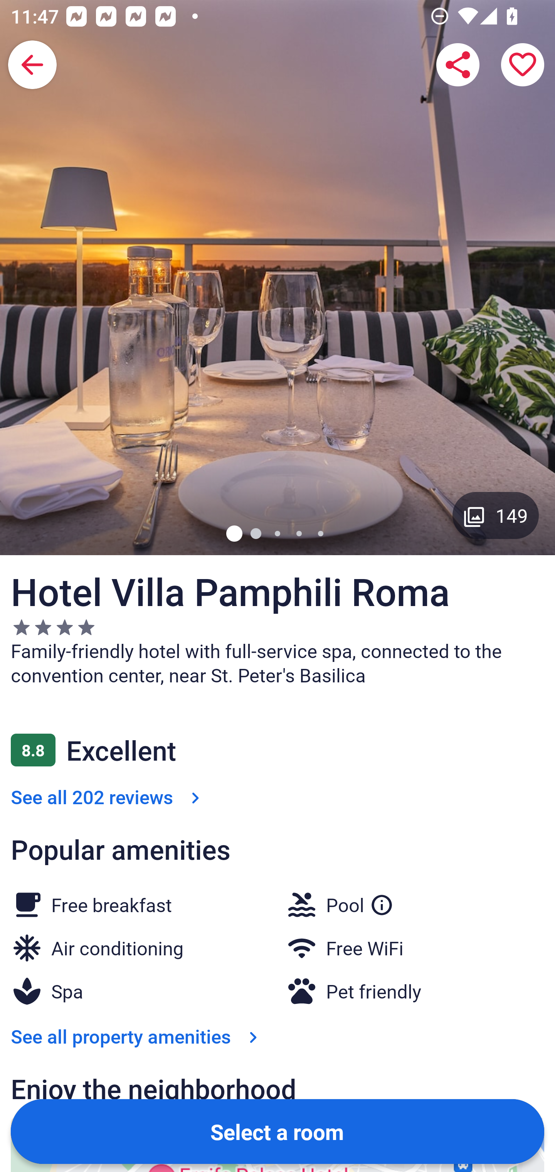 This screenshot has height=1172, width=555. I want to click on Back, so click(32, 65).